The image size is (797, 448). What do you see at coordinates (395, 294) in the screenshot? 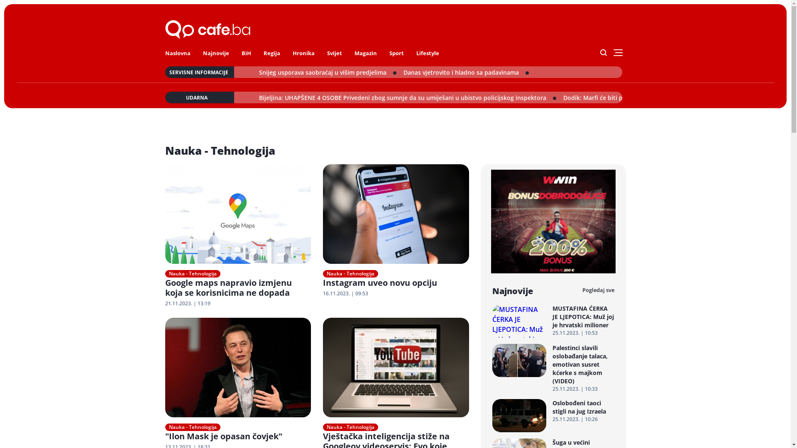
I see `16.11.2023. | 09:53` at bounding box center [395, 294].